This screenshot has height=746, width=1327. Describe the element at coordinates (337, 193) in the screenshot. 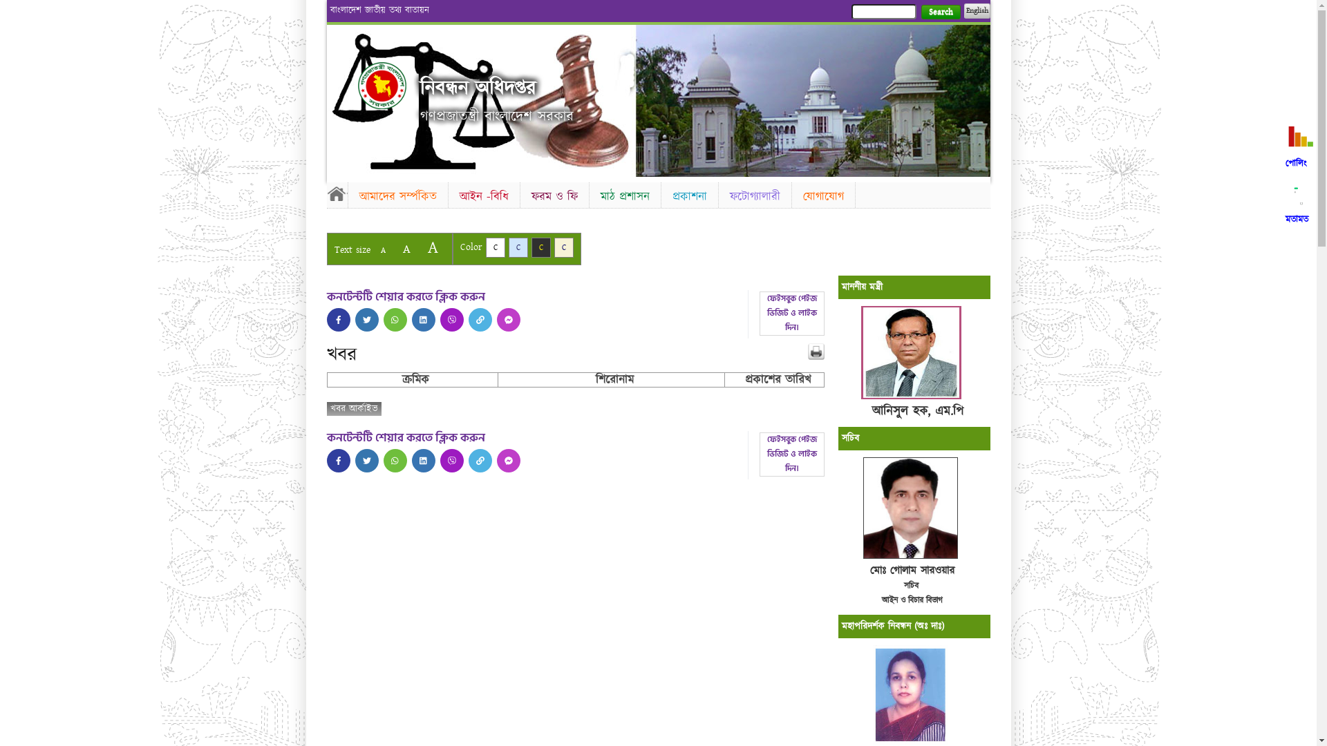

I see `Home` at that location.